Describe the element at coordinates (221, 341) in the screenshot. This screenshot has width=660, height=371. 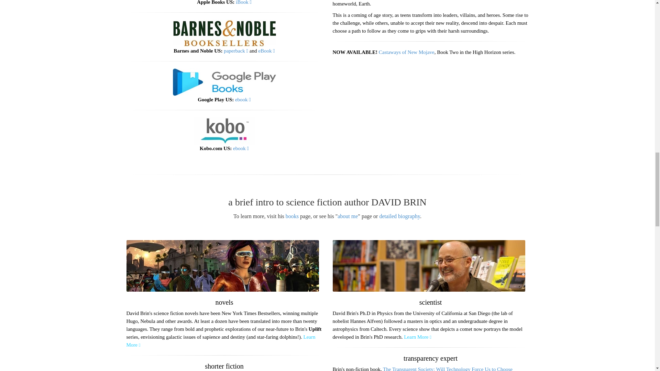
I see `Learn More` at that location.